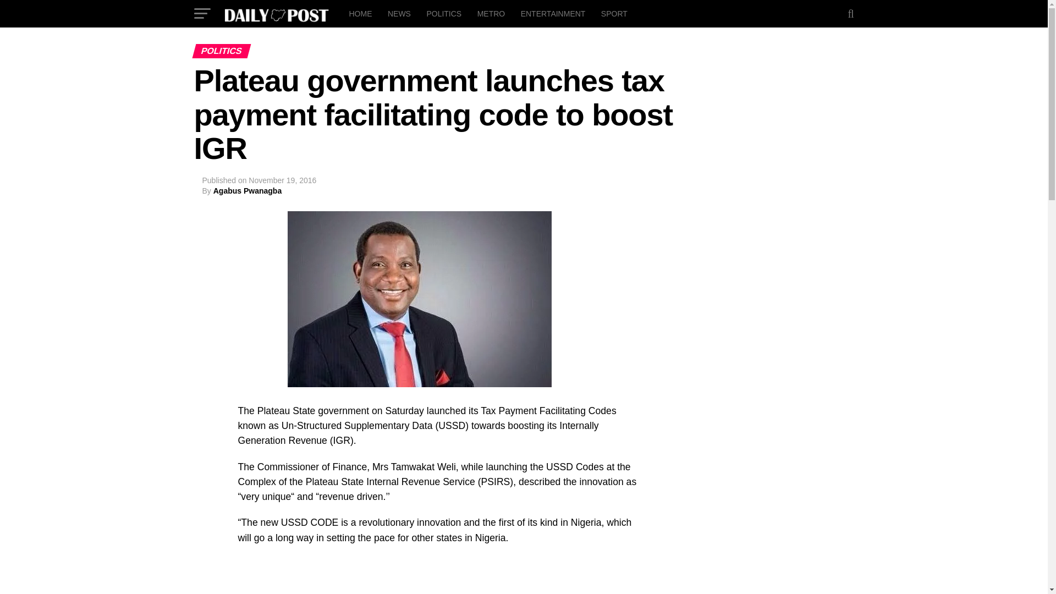  What do you see at coordinates (553, 13) in the screenshot?
I see `ENTERTAINMENT` at bounding box center [553, 13].